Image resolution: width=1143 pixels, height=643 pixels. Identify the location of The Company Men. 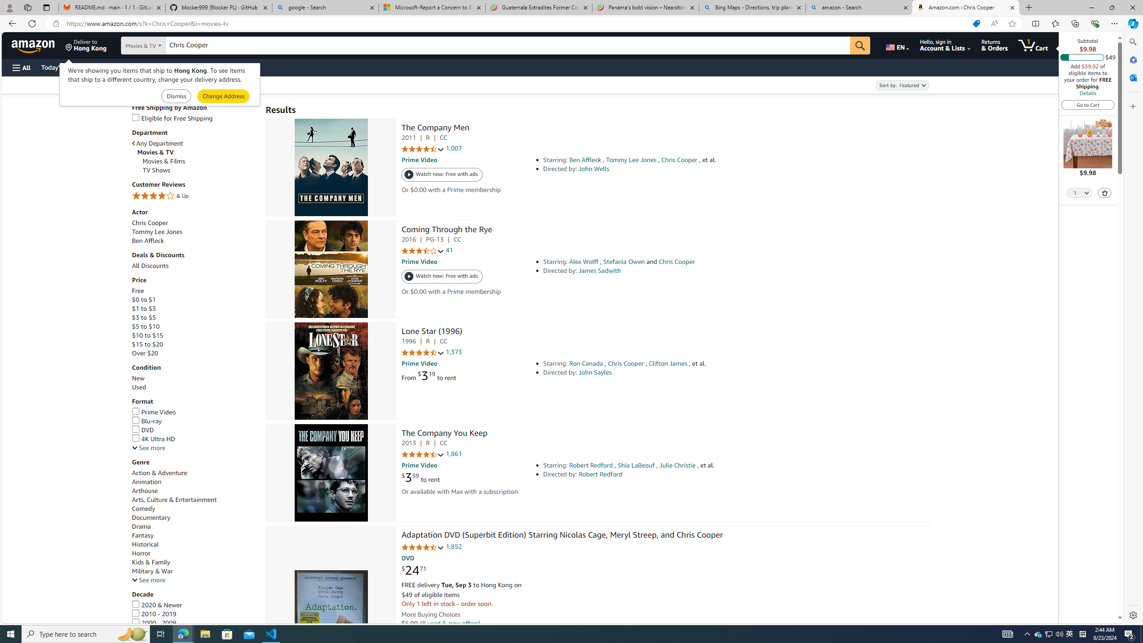
(435, 129).